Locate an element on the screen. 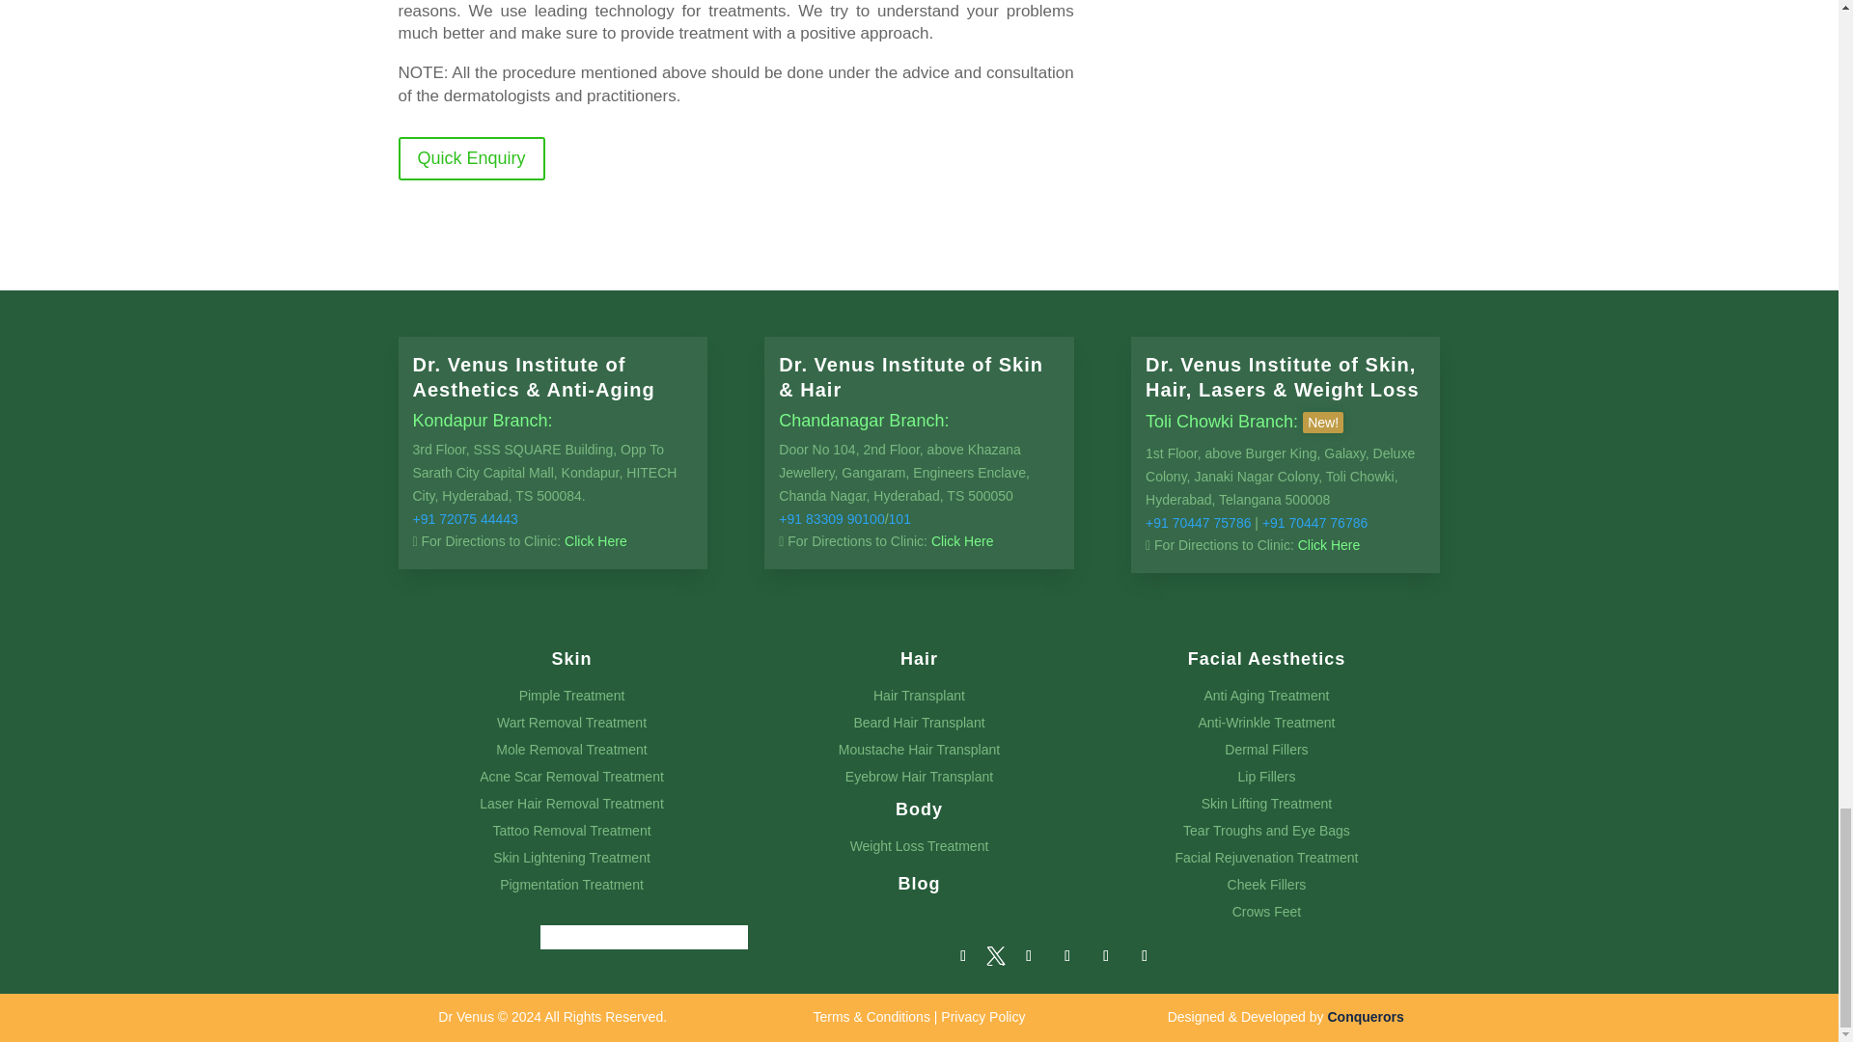 This screenshot has width=1853, height=1042. Follow on Pinterest is located at coordinates (1029, 955).